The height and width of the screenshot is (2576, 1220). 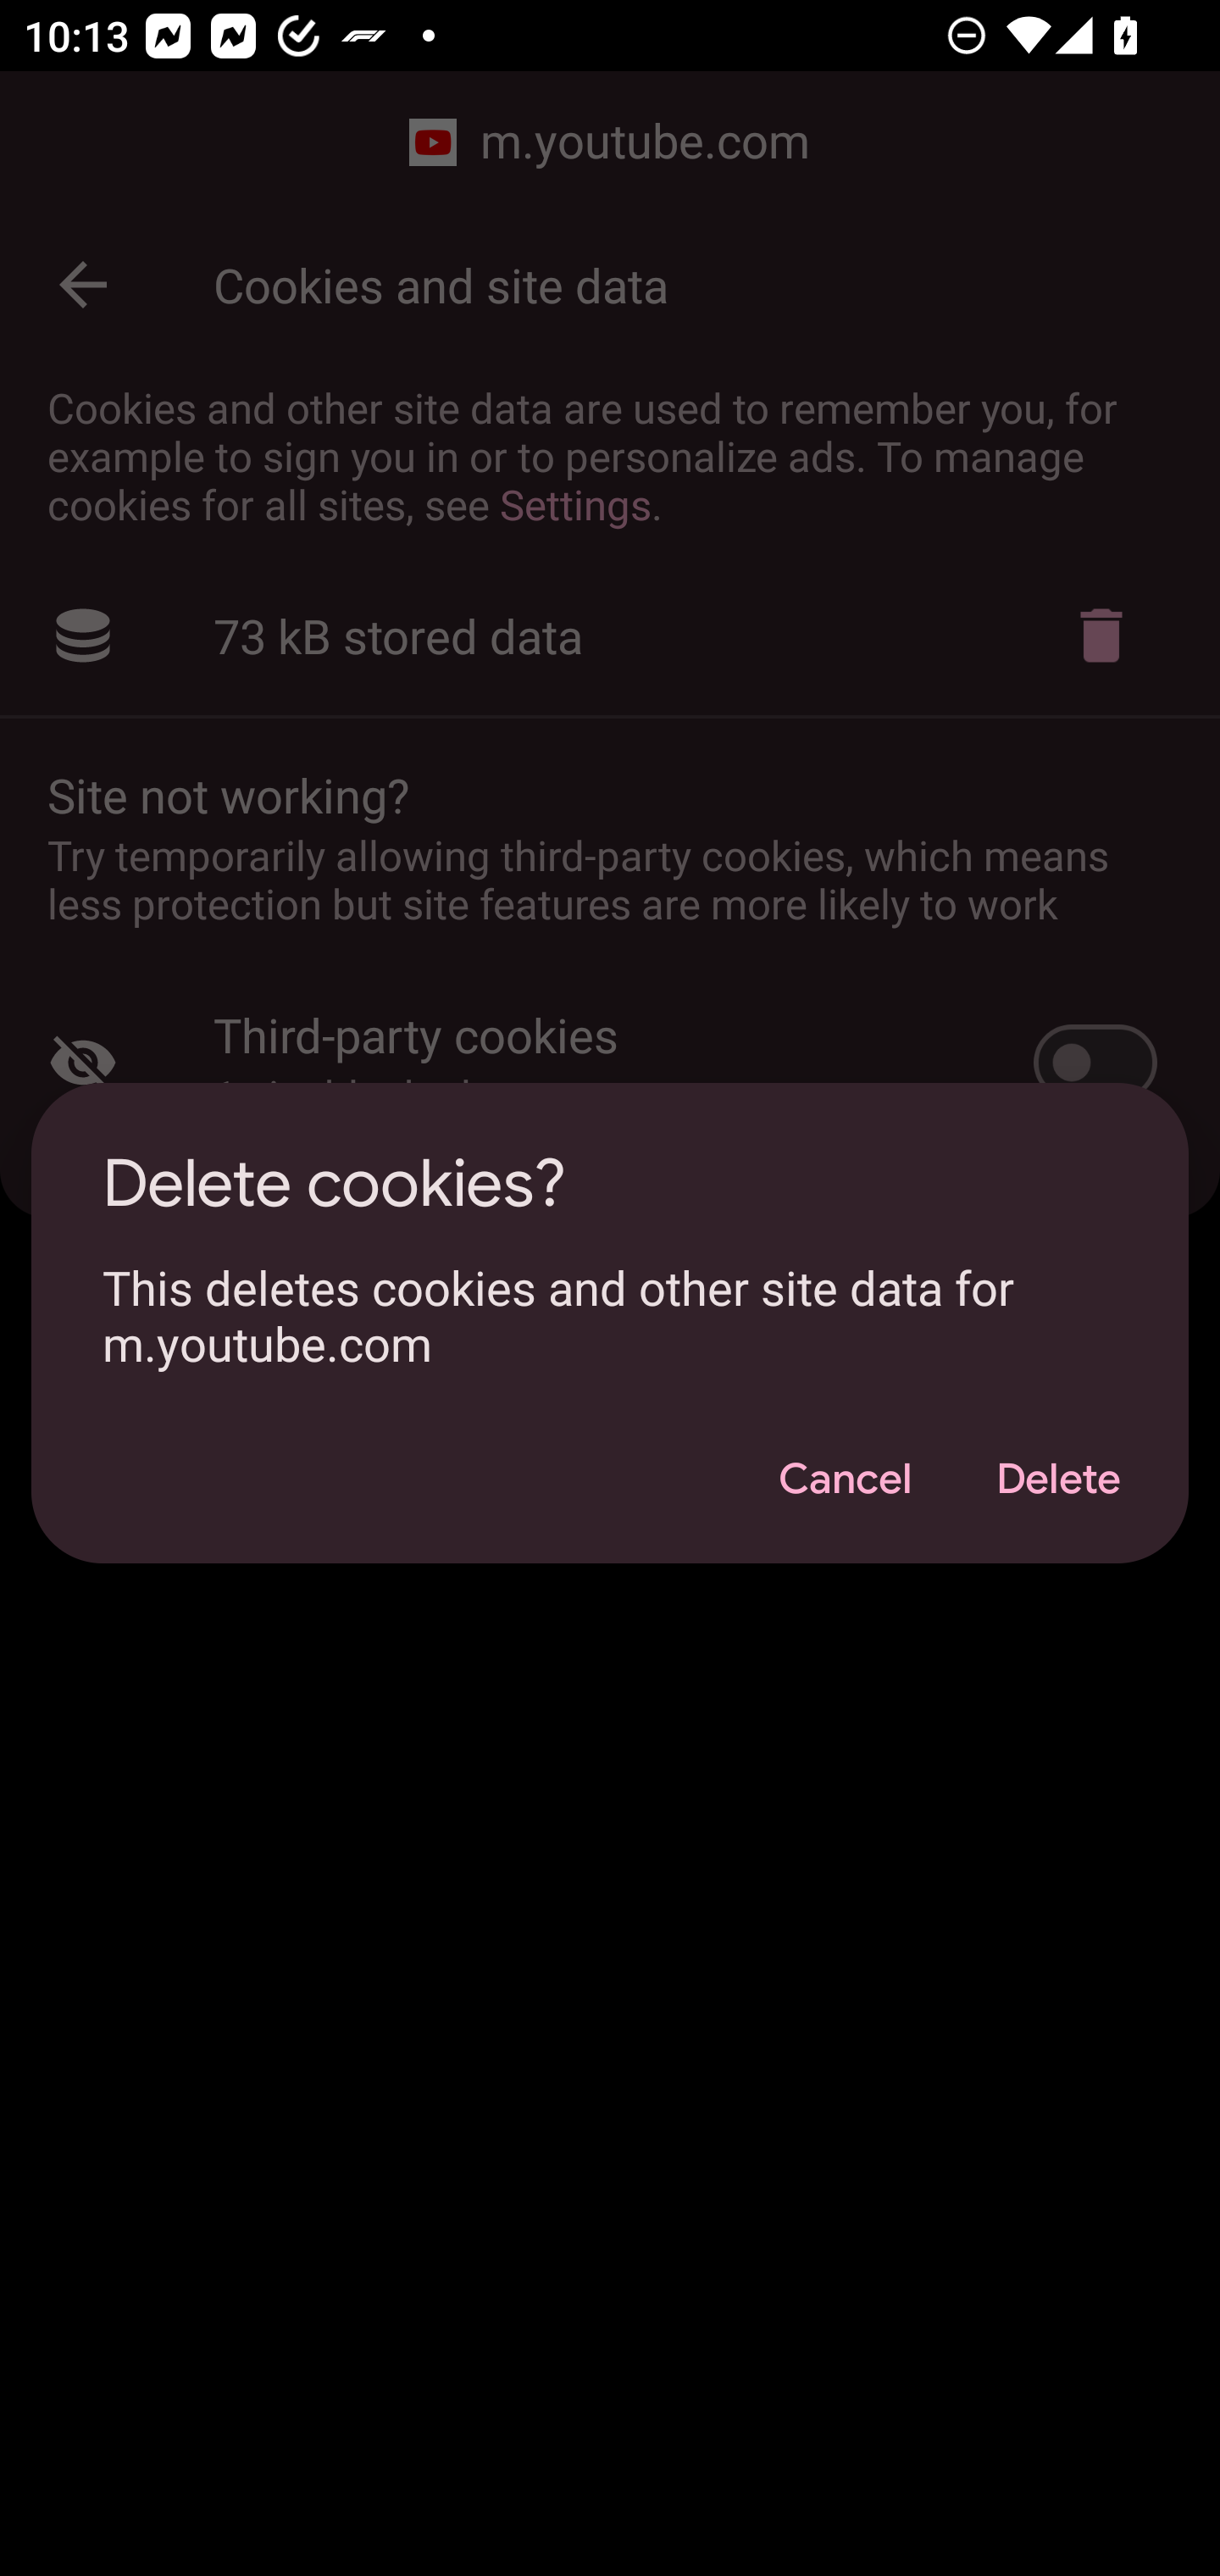 I want to click on Delete, so click(x=1057, y=1480).